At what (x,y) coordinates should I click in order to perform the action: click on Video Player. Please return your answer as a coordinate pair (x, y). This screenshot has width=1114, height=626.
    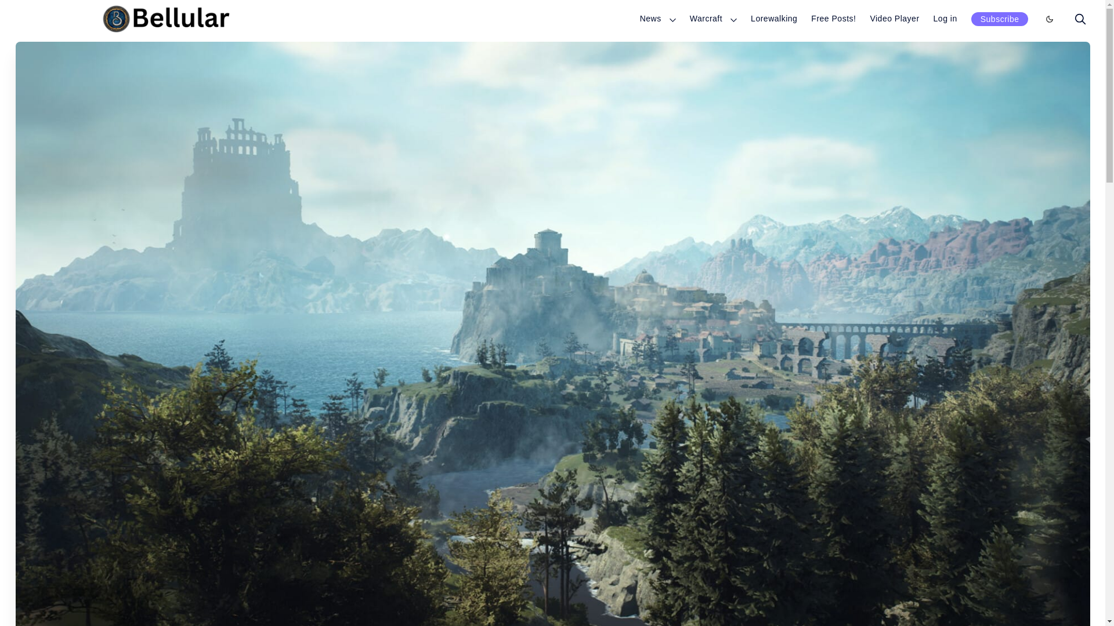
    Looking at the image, I should click on (895, 19).